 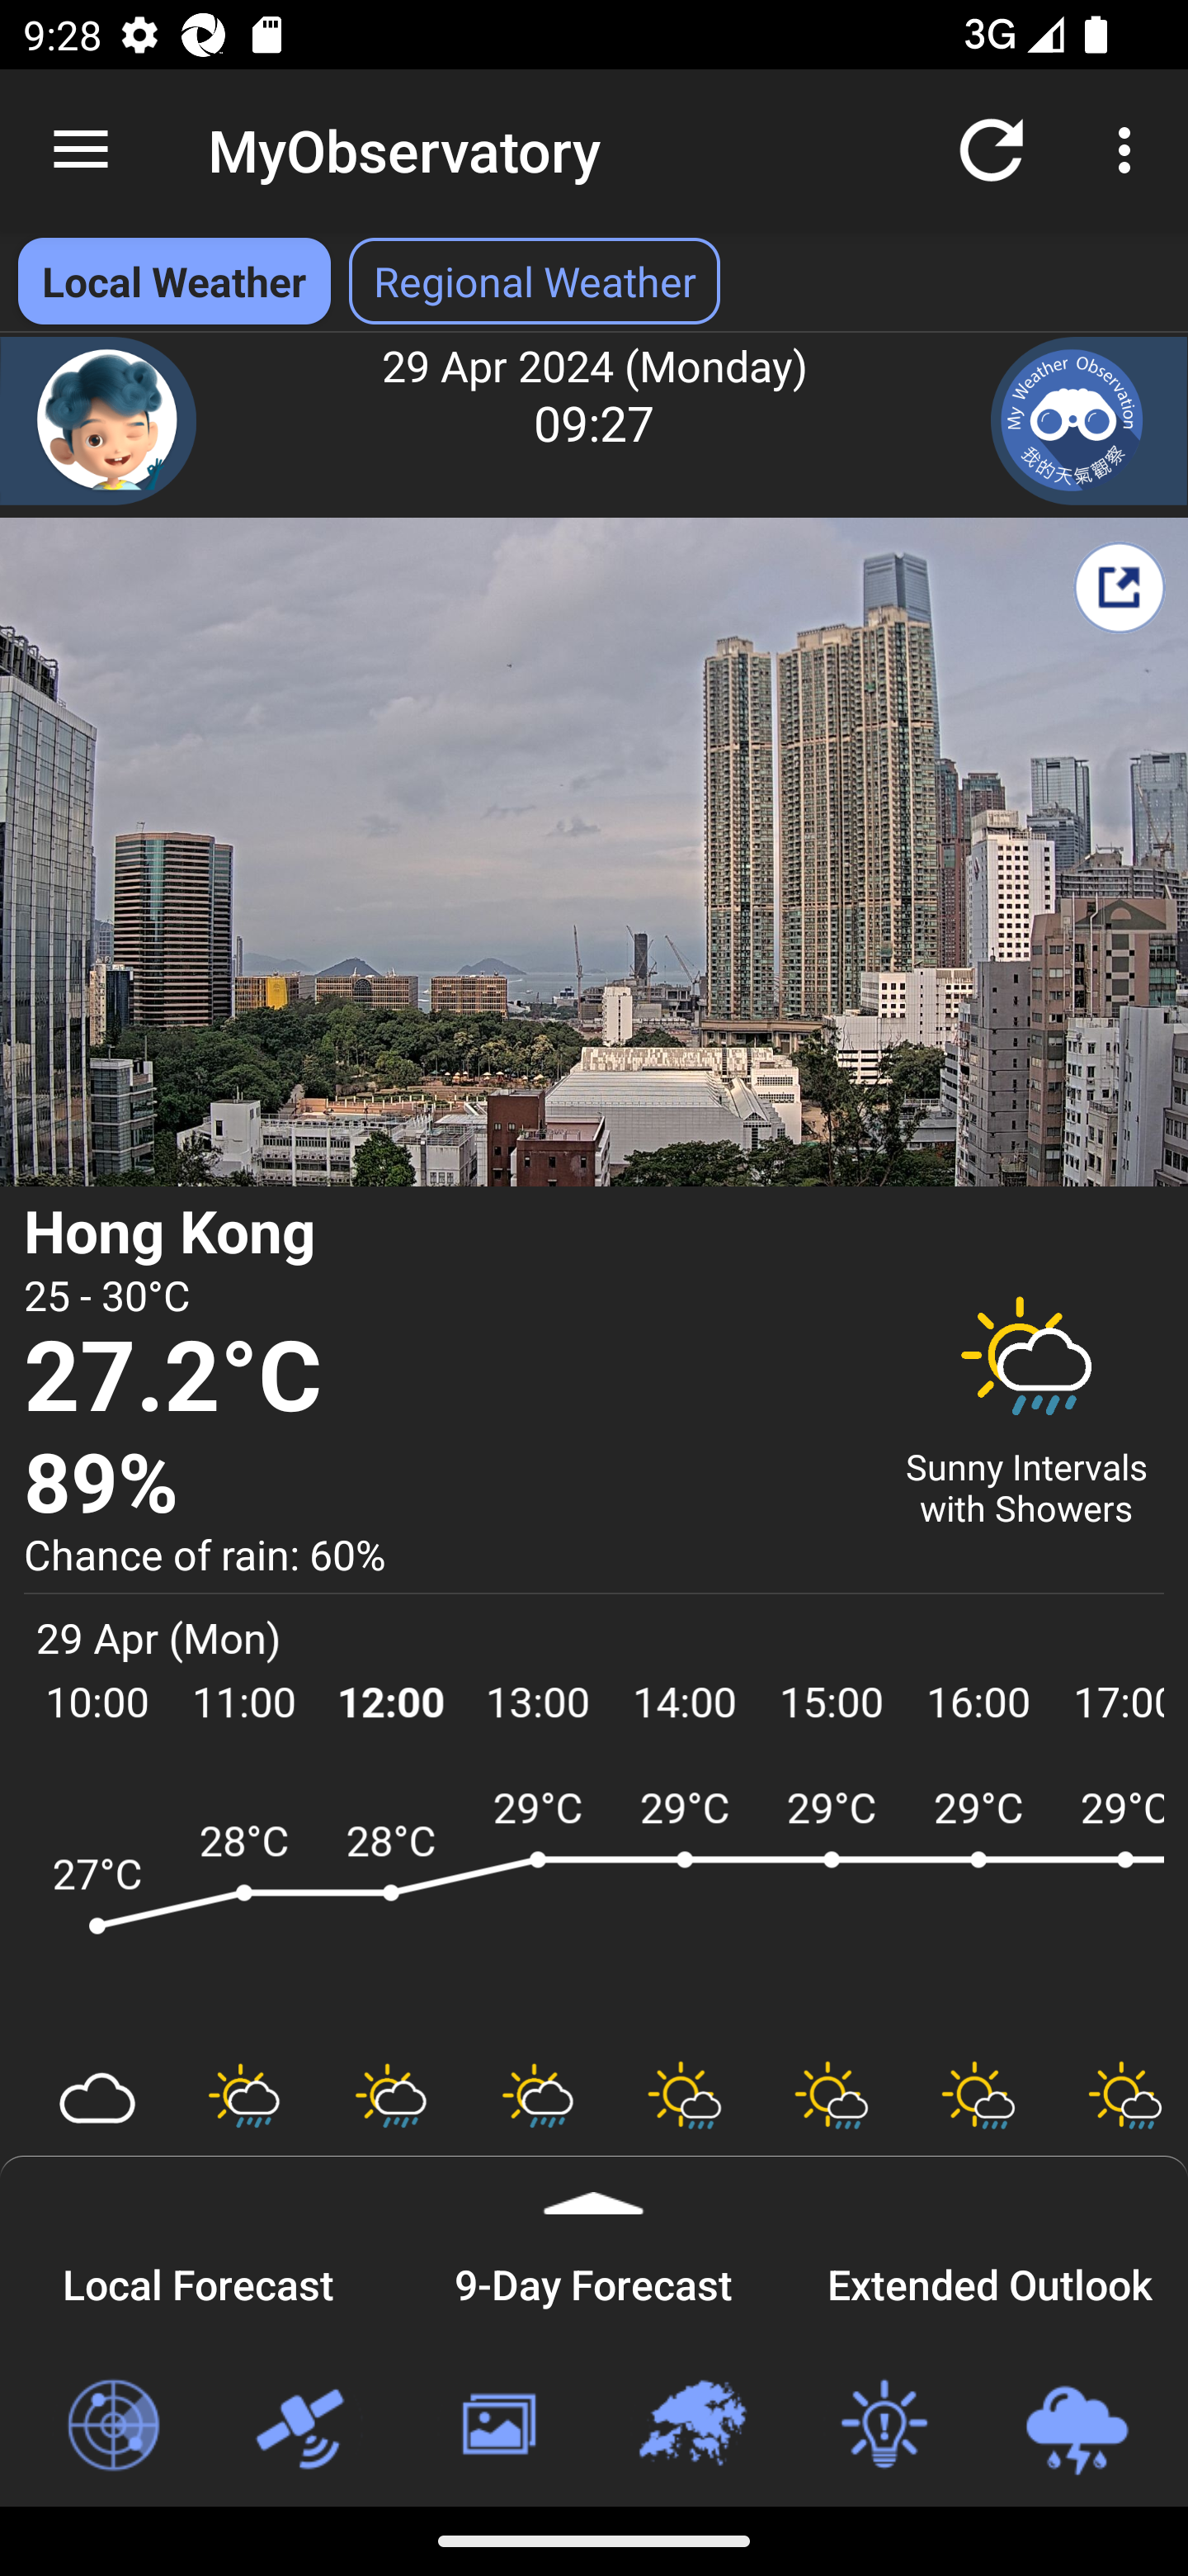 I want to click on Weather Tips, so click(x=883, y=2426).